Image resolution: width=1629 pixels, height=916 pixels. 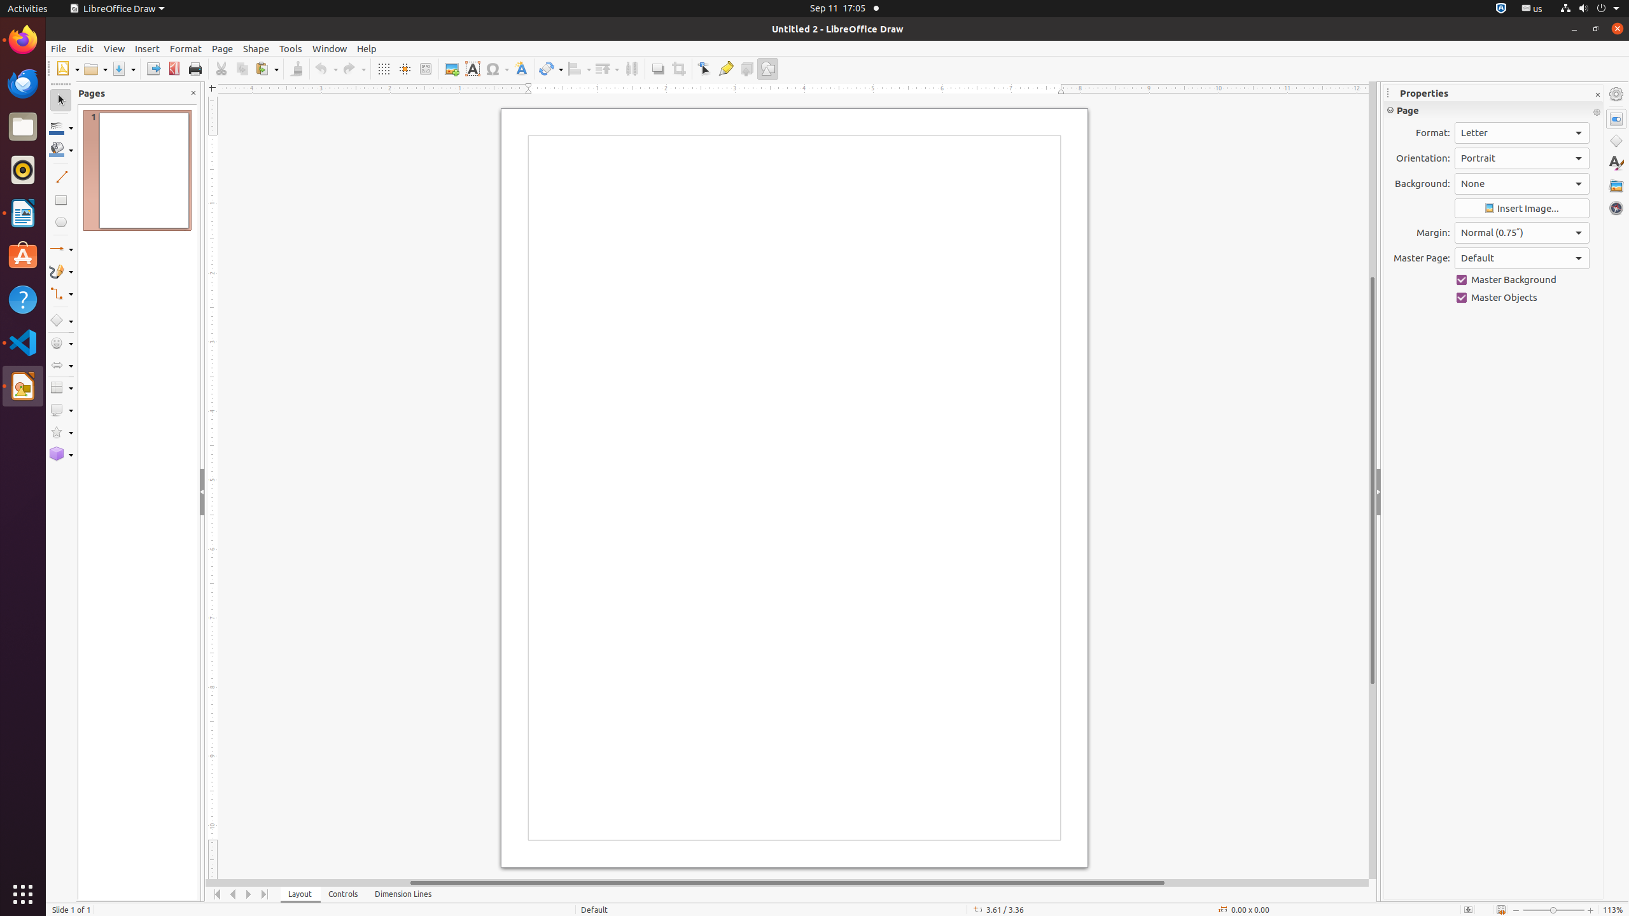 I want to click on Horizontal scroll bar, so click(x=787, y=883).